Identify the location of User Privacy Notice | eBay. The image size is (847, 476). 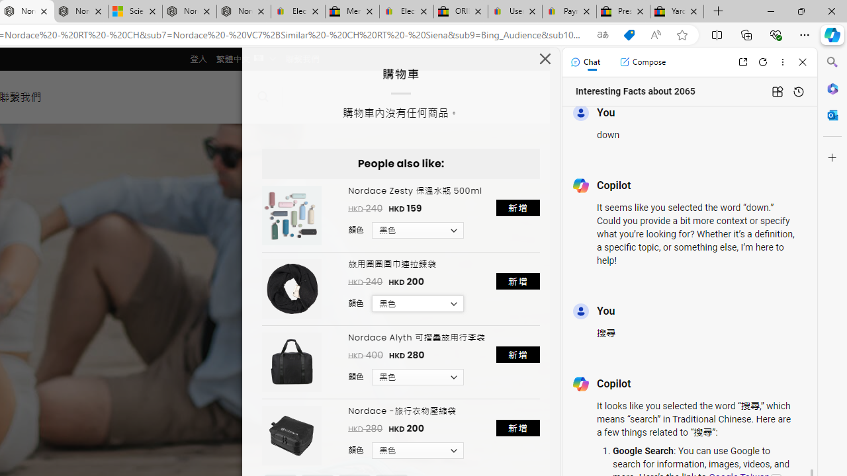
(515, 12).